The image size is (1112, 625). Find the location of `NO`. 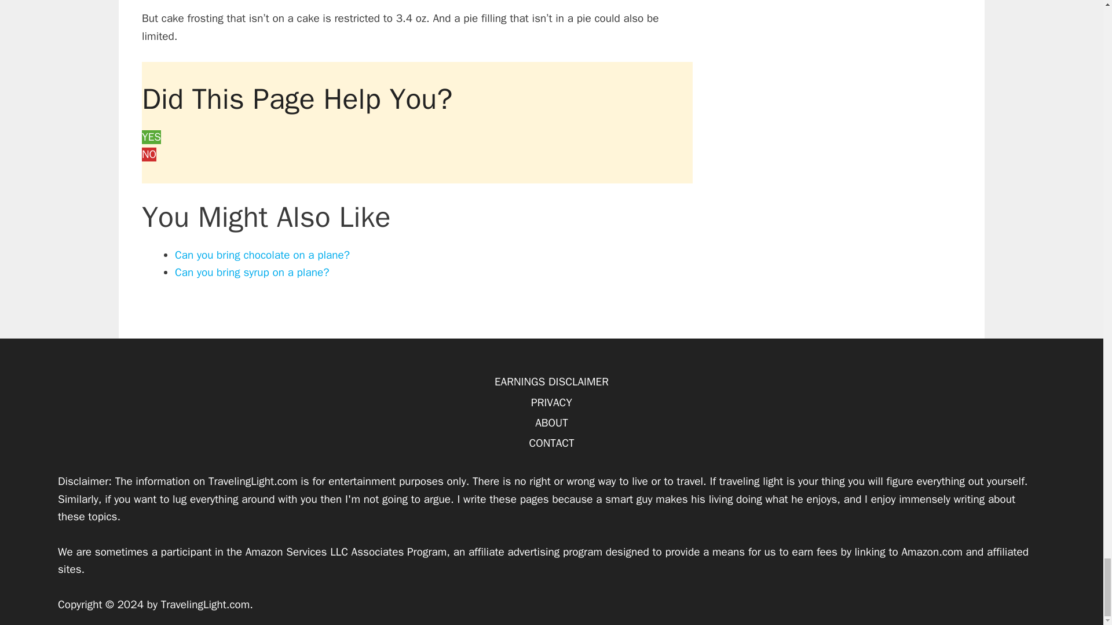

NO is located at coordinates (149, 154).